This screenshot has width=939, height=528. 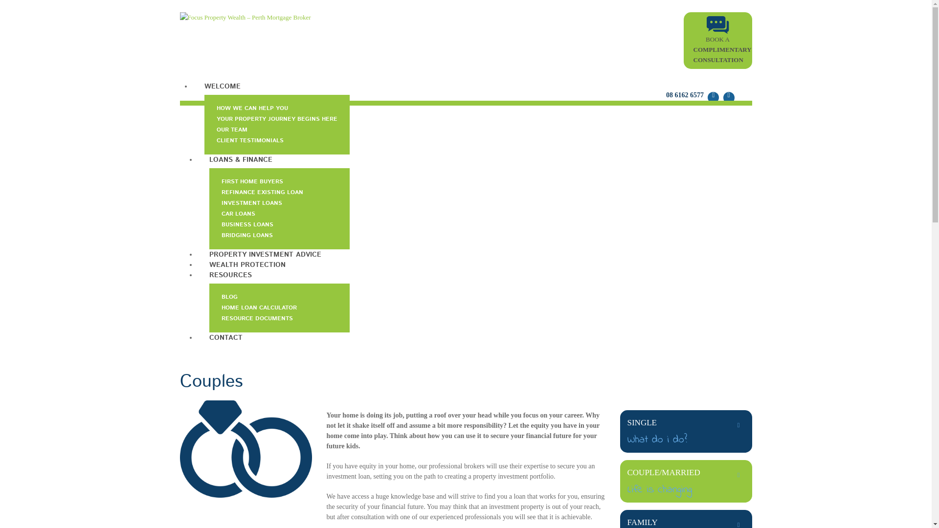 I want to click on CONTACT, so click(x=225, y=336).